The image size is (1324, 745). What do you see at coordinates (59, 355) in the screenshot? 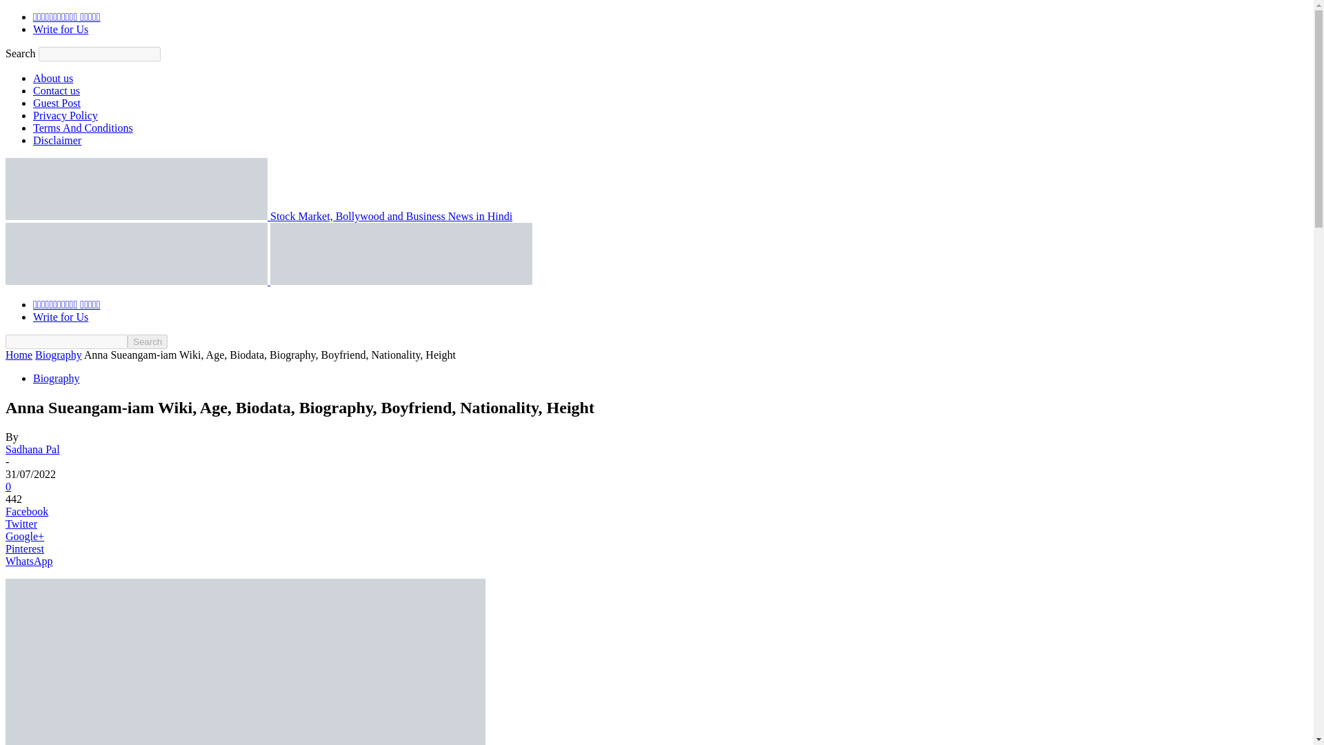
I see `View all posts in Biography` at bounding box center [59, 355].